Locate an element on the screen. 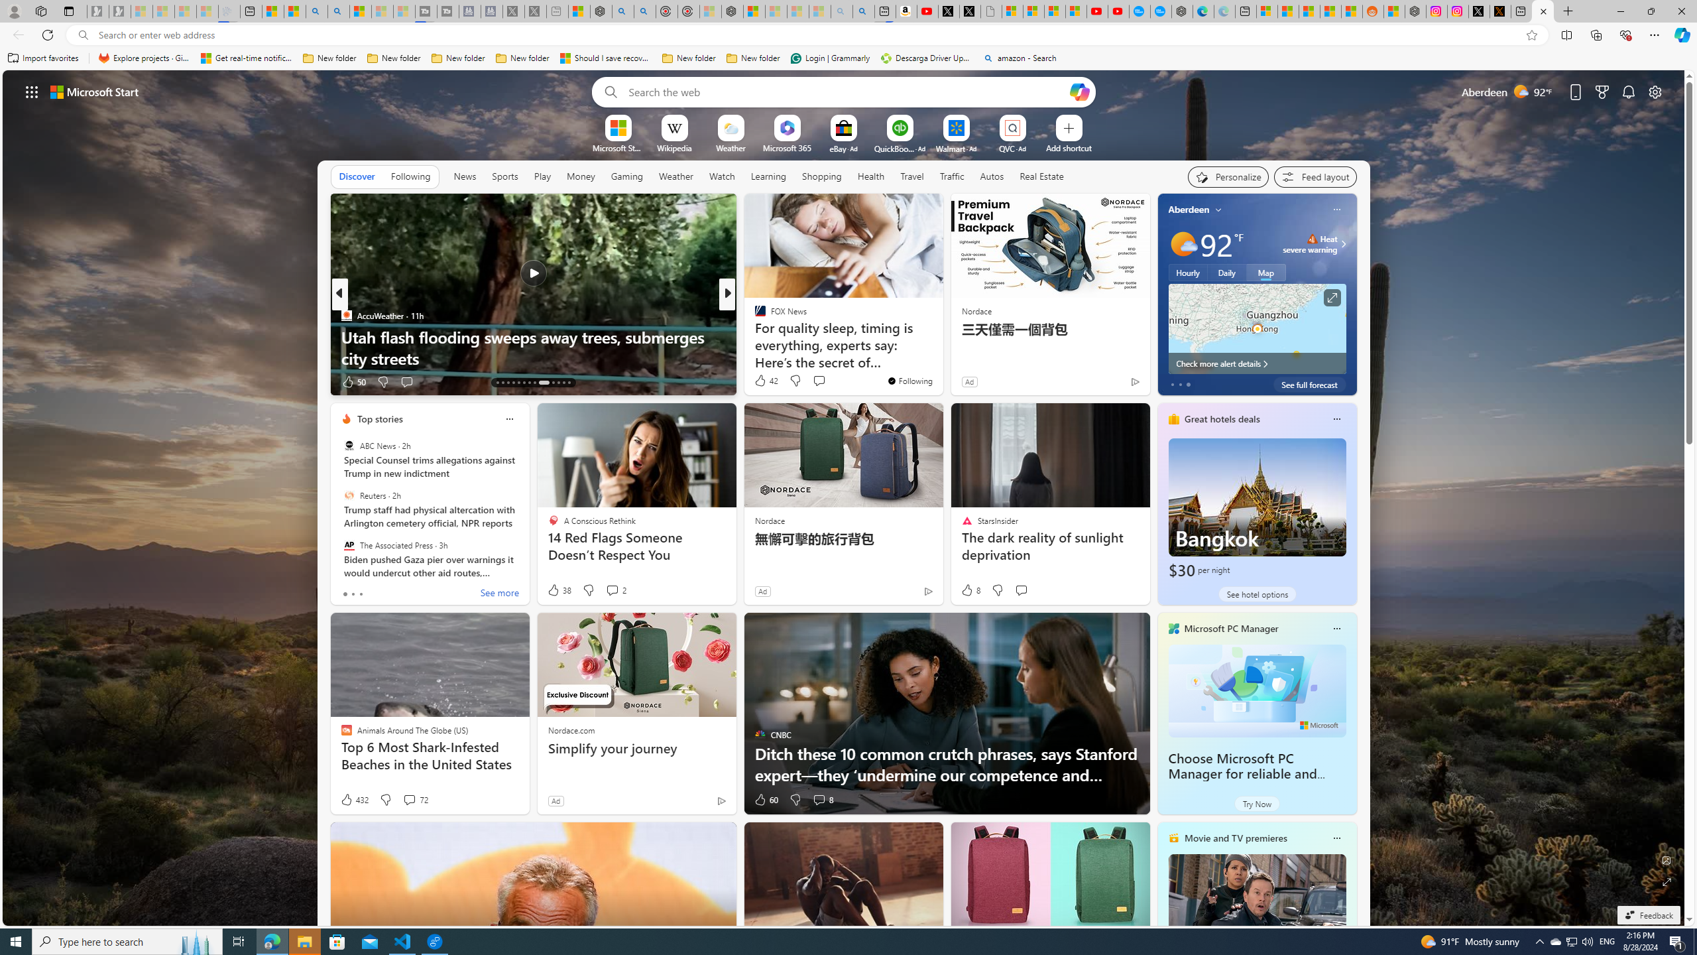 The width and height of the screenshot is (1697, 955). More options is located at coordinates (1336, 838).